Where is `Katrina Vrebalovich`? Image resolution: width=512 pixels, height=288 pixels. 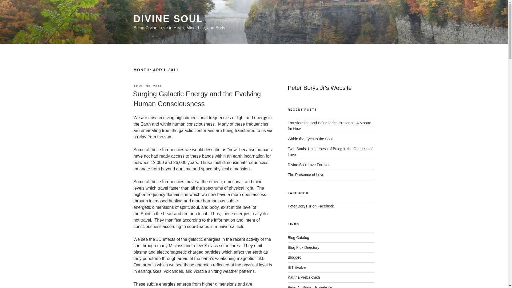
Katrina Vrebalovich is located at coordinates (304, 277).